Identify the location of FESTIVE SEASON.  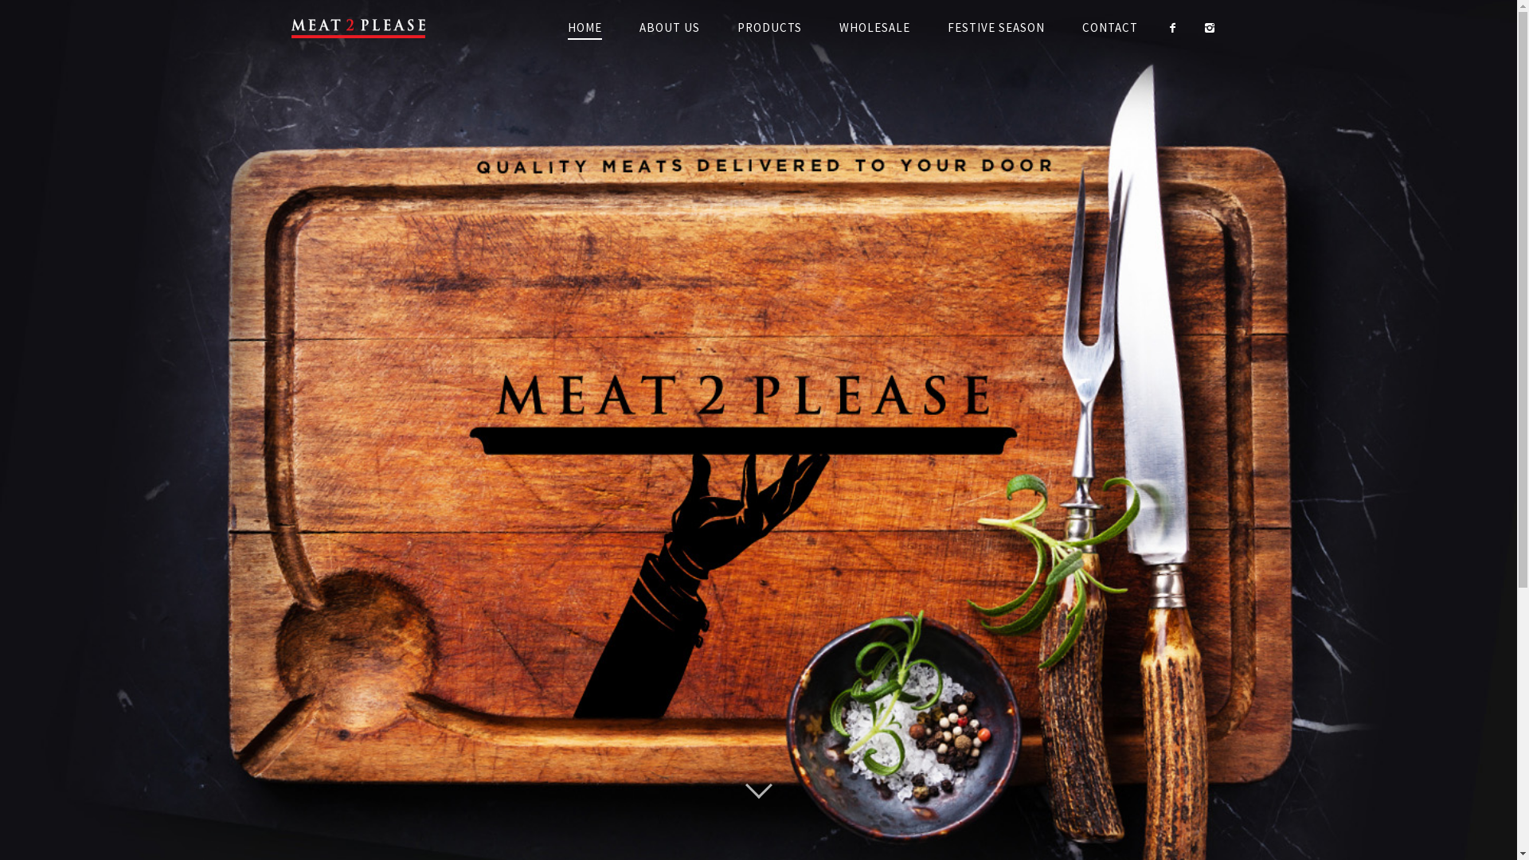
(996, 28).